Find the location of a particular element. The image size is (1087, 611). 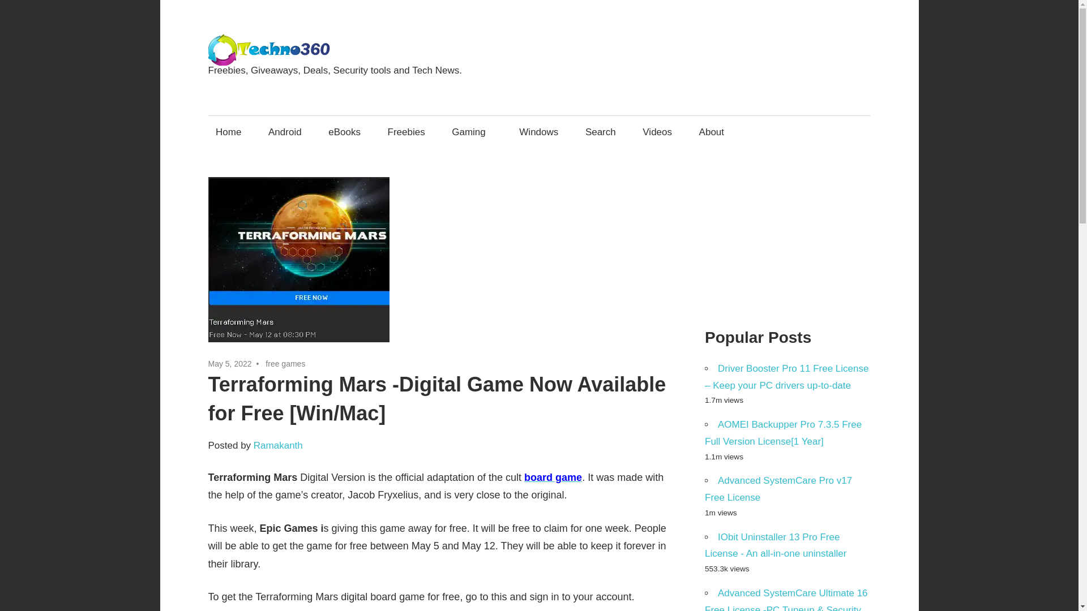

May 5, 2022 is located at coordinates (230, 364).